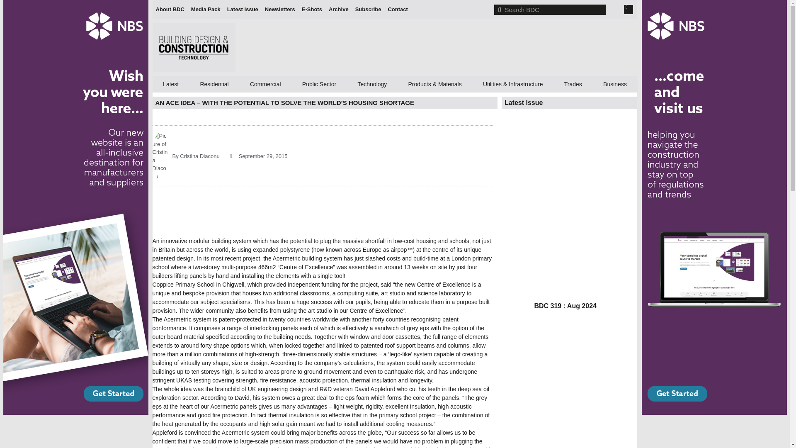  Describe the element at coordinates (171, 84) in the screenshot. I see `Latest` at that location.